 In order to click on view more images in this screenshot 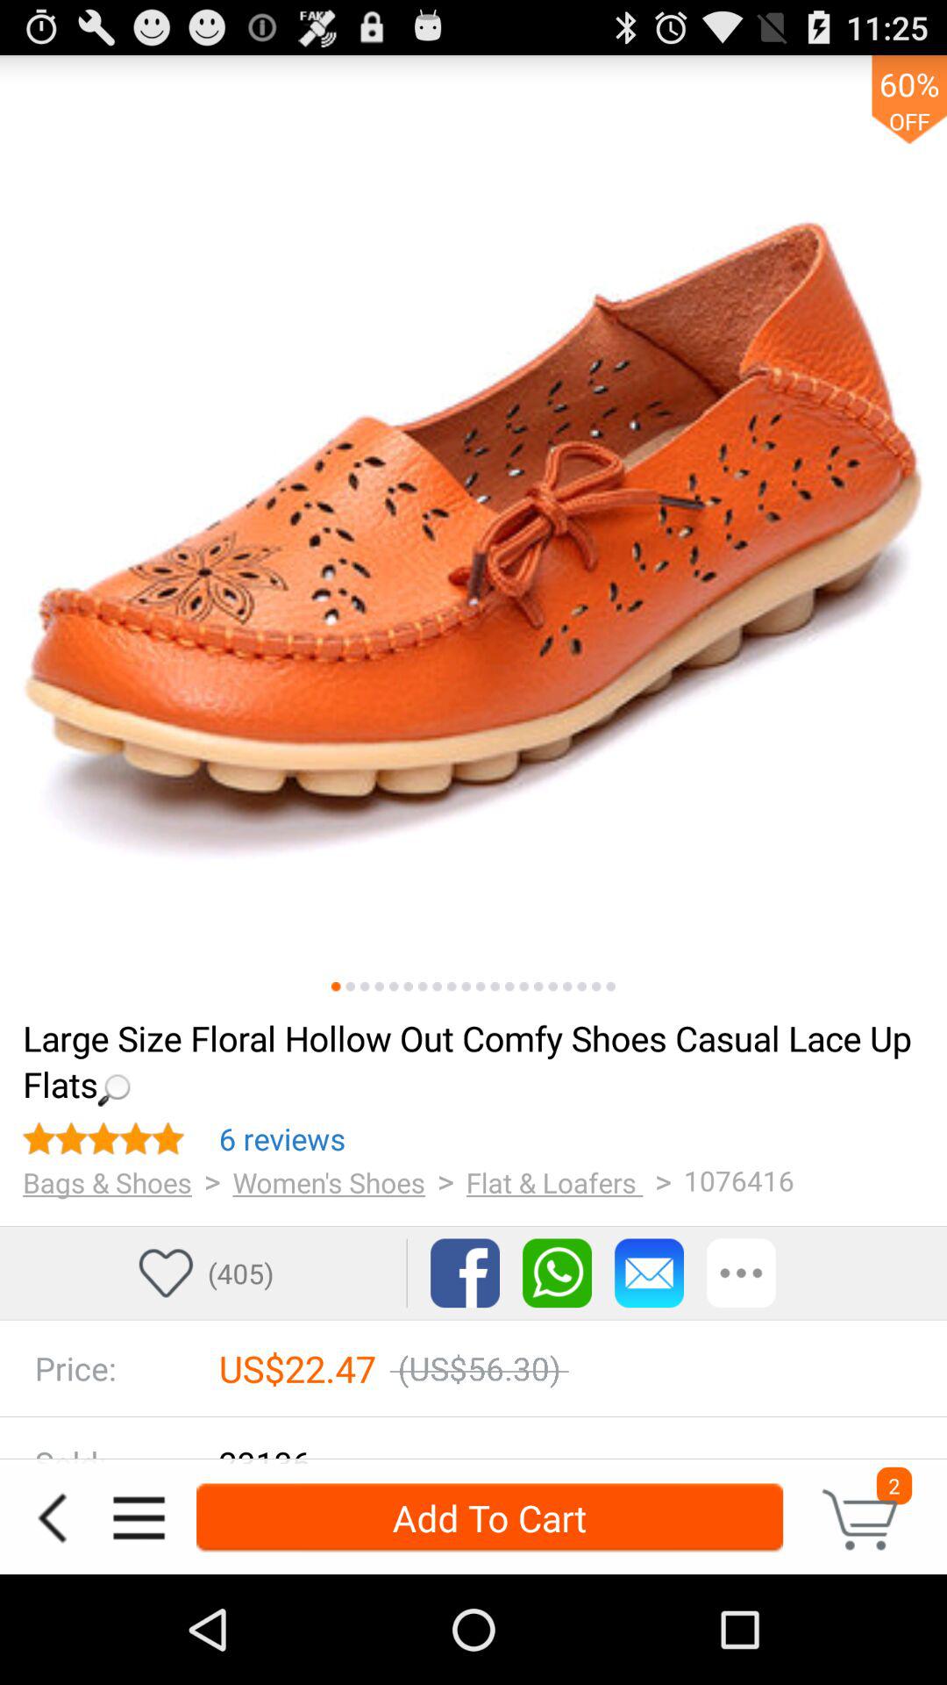, I will do `click(379, 986)`.